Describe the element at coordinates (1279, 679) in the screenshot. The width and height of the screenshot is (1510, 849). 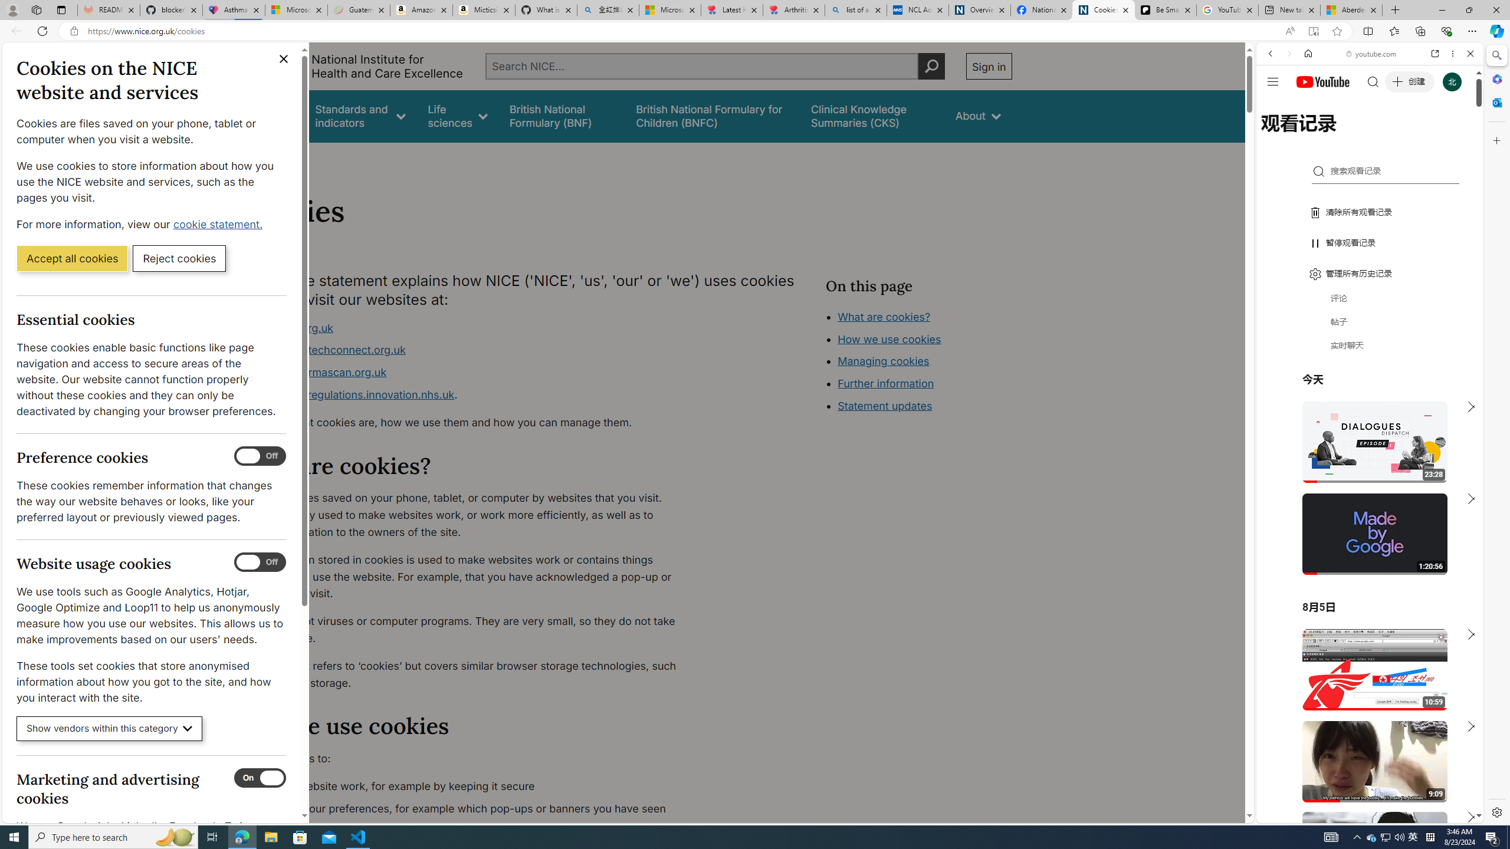
I see `Global web icon` at that location.